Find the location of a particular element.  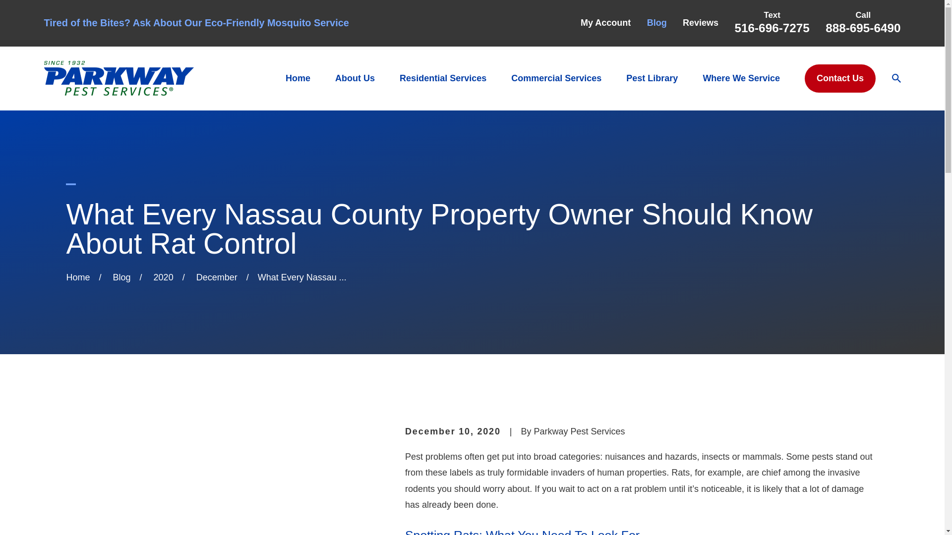

Reviews is located at coordinates (700, 23).